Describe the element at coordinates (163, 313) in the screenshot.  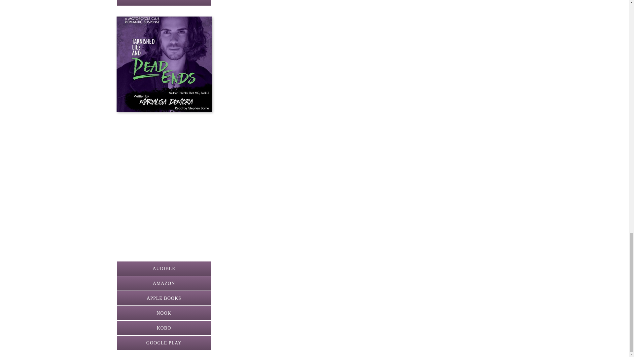
I see `NOOK` at that location.